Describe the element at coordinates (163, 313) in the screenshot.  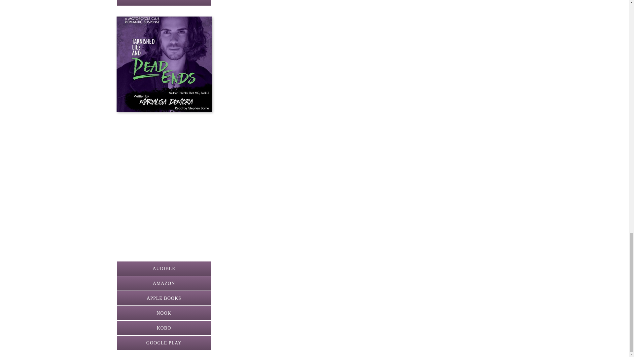
I see `NOOK` at that location.